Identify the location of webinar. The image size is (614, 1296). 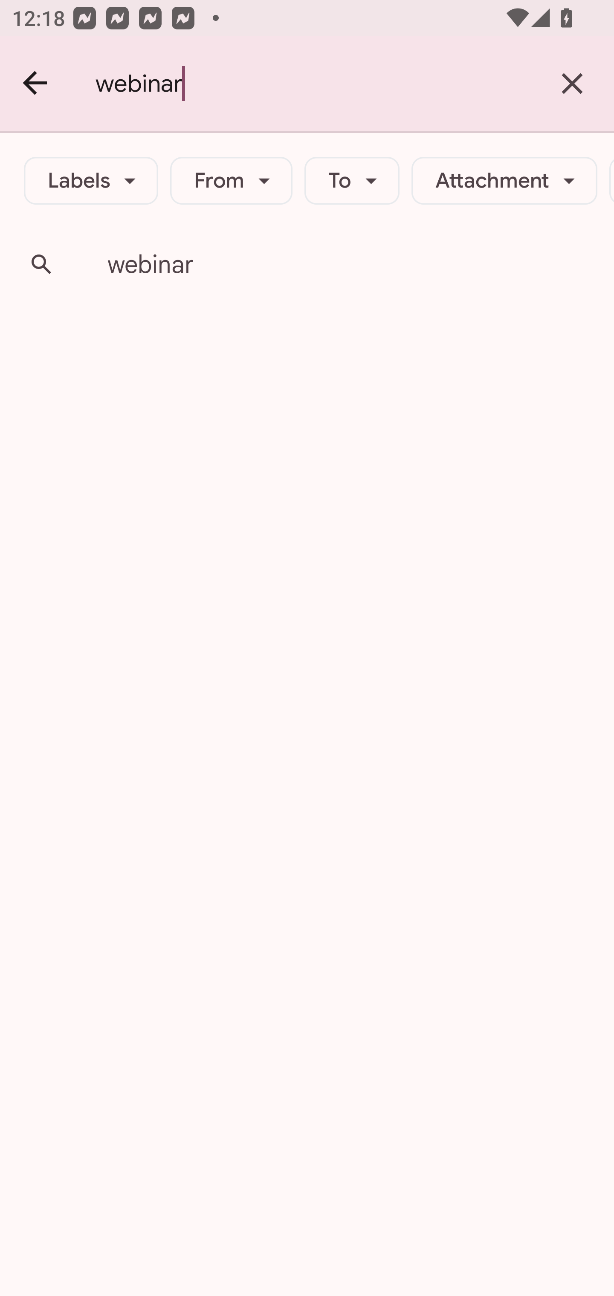
(313, 84).